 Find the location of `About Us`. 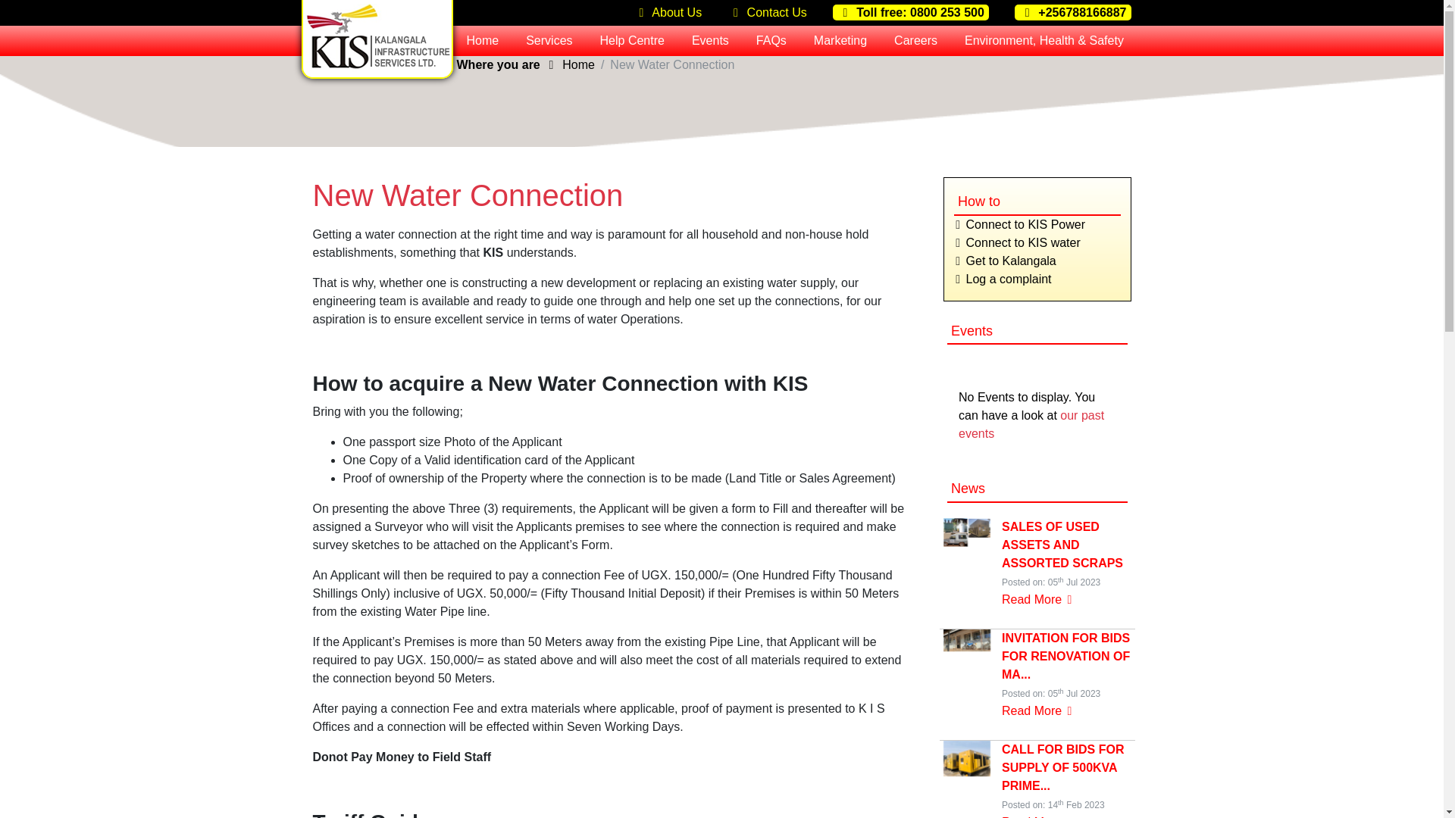

About Us is located at coordinates (667, 12).